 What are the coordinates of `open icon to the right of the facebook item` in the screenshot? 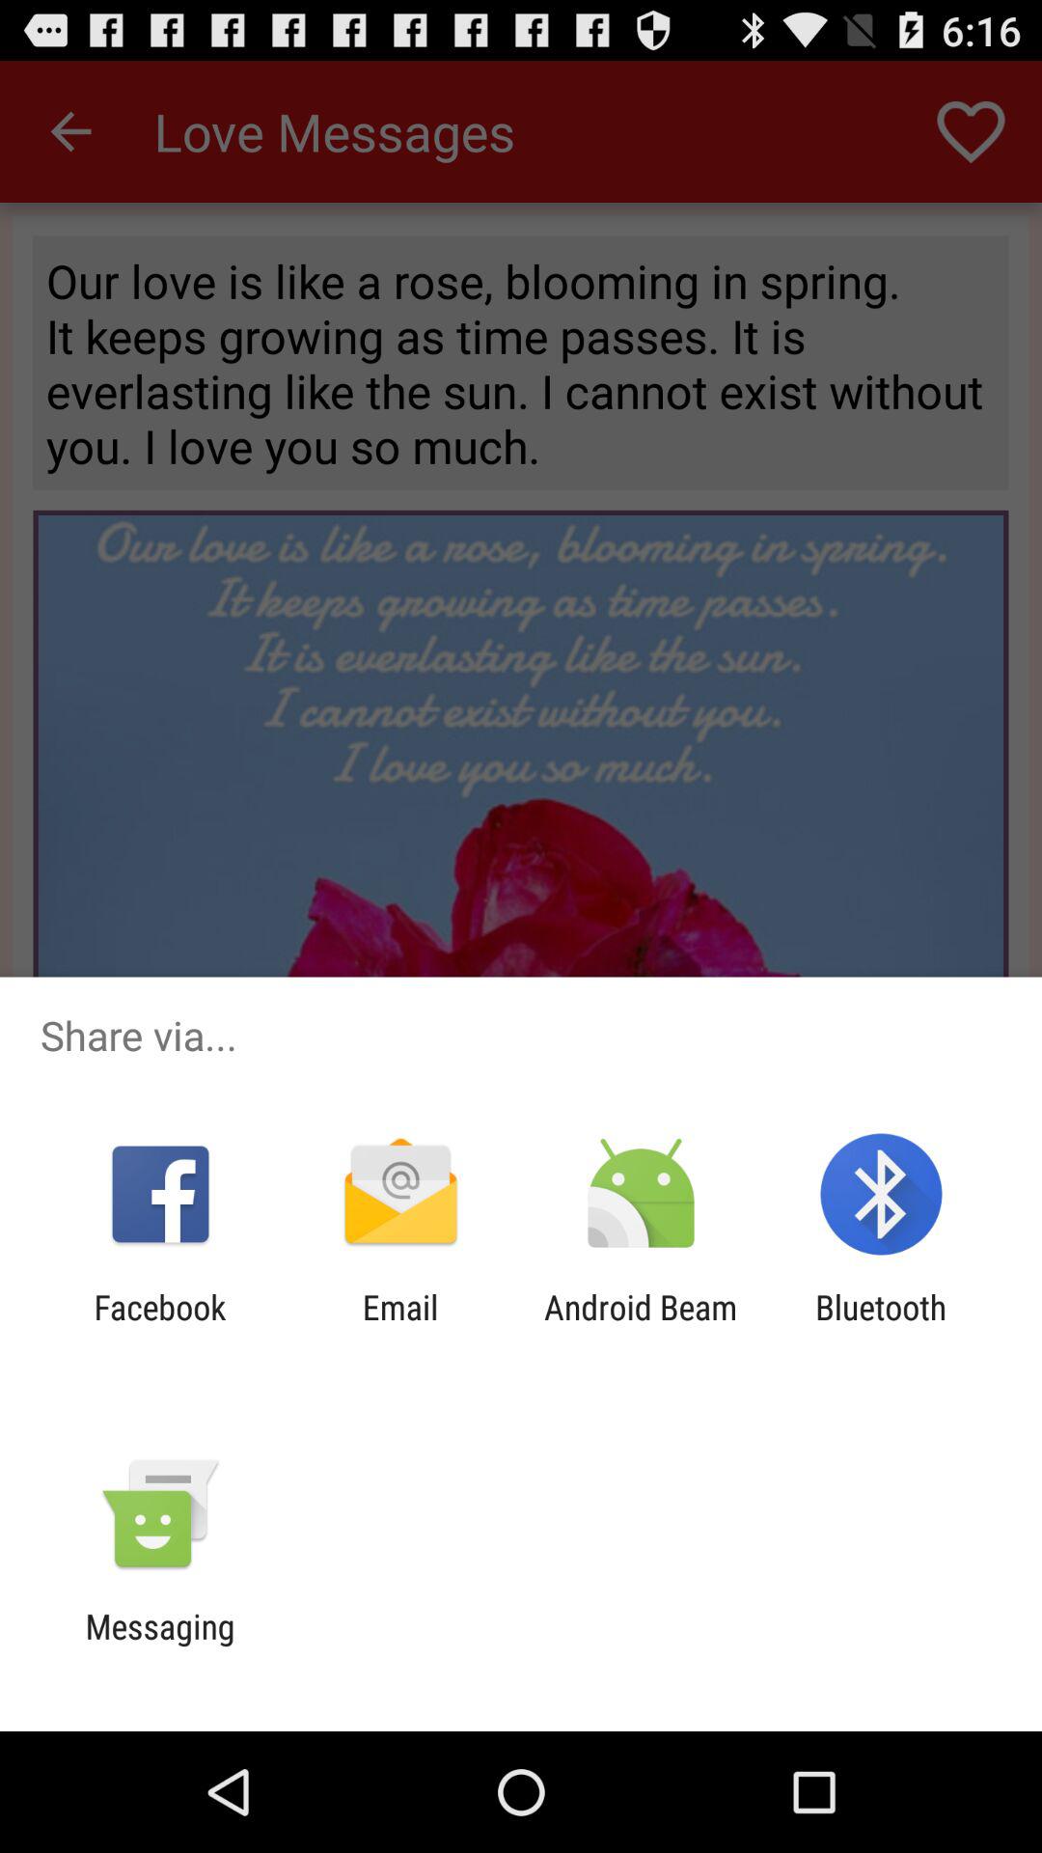 It's located at (399, 1327).